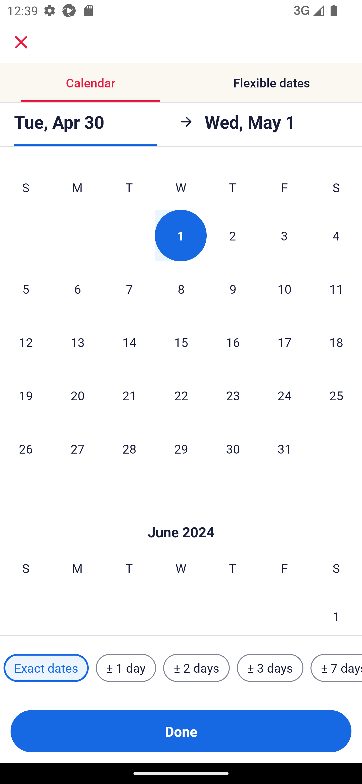 The width and height of the screenshot is (362, 784). I want to click on ± 2 days, so click(197, 668).